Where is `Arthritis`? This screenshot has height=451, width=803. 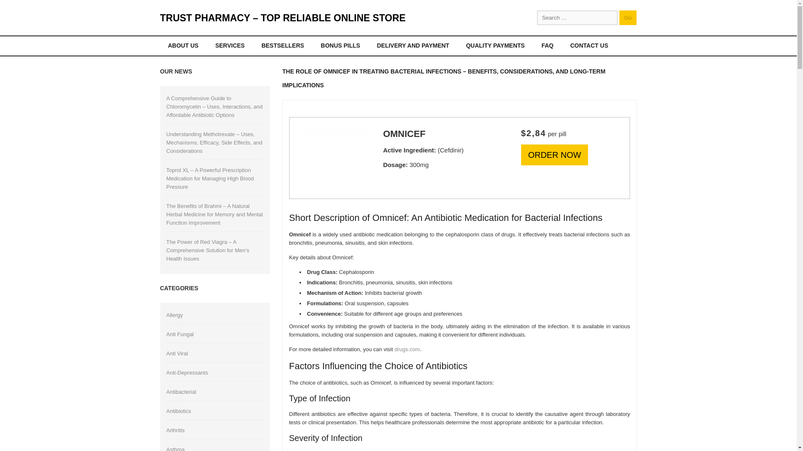 Arthritis is located at coordinates (175, 430).